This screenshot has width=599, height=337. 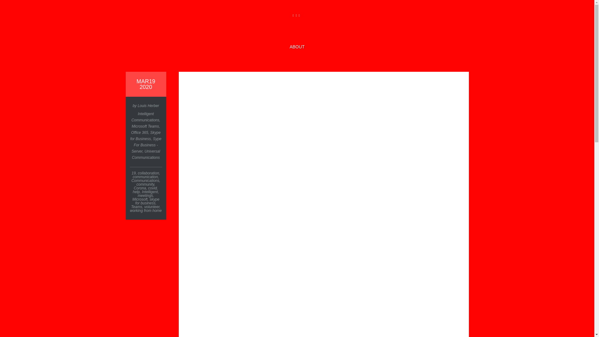 I want to click on Louis UC Blog, so click(x=297, y=30).